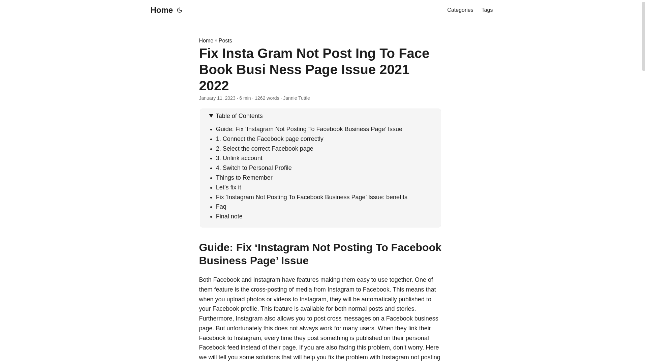 The width and height of the screenshot is (647, 364). I want to click on Home, so click(160, 10).